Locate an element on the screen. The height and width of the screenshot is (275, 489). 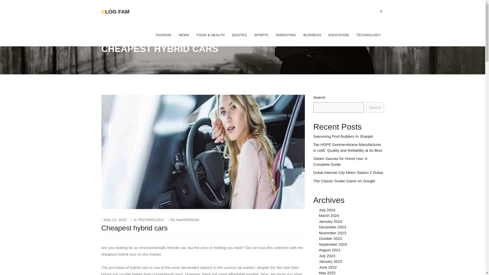
TECHNOLOGY is located at coordinates (368, 35).